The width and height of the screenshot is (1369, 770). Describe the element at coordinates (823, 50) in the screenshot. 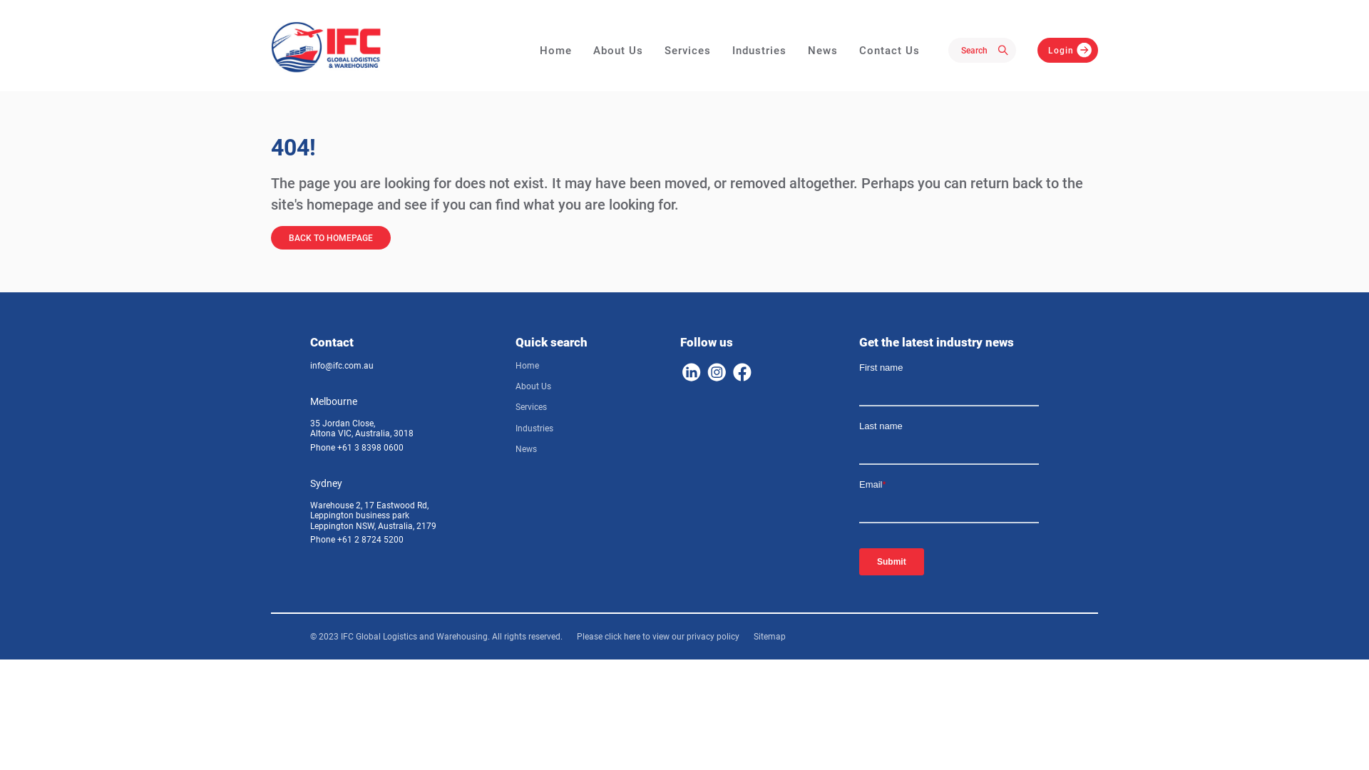

I see `News` at that location.